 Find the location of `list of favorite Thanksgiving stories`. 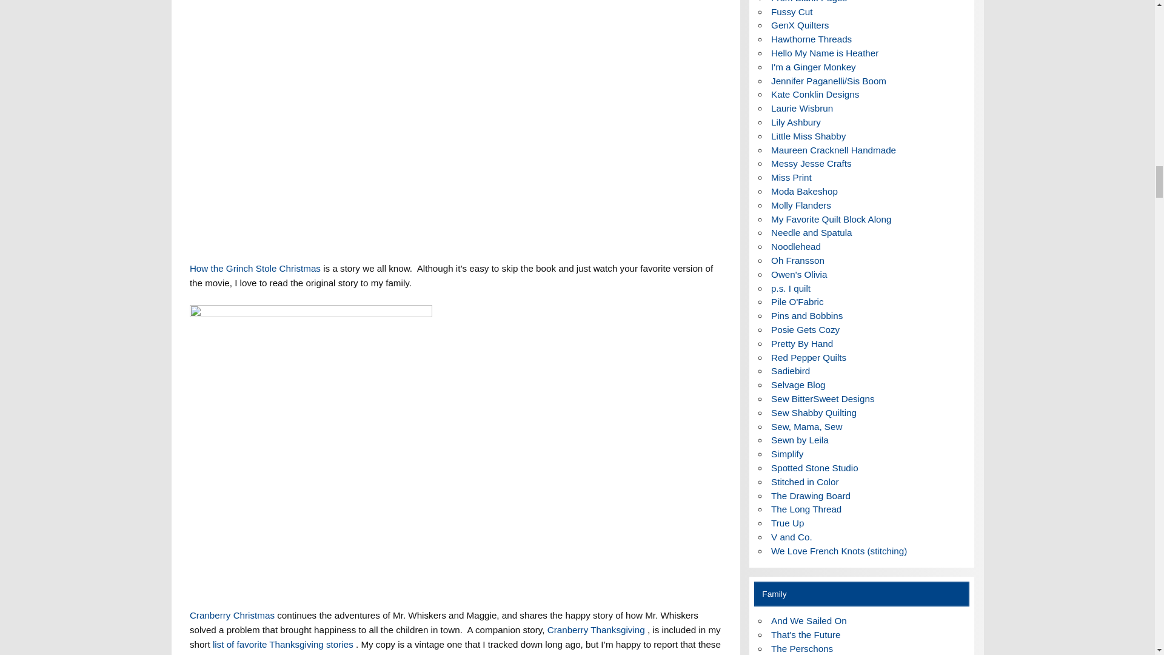

list of favorite Thanksgiving stories is located at coordinates (284, 644).